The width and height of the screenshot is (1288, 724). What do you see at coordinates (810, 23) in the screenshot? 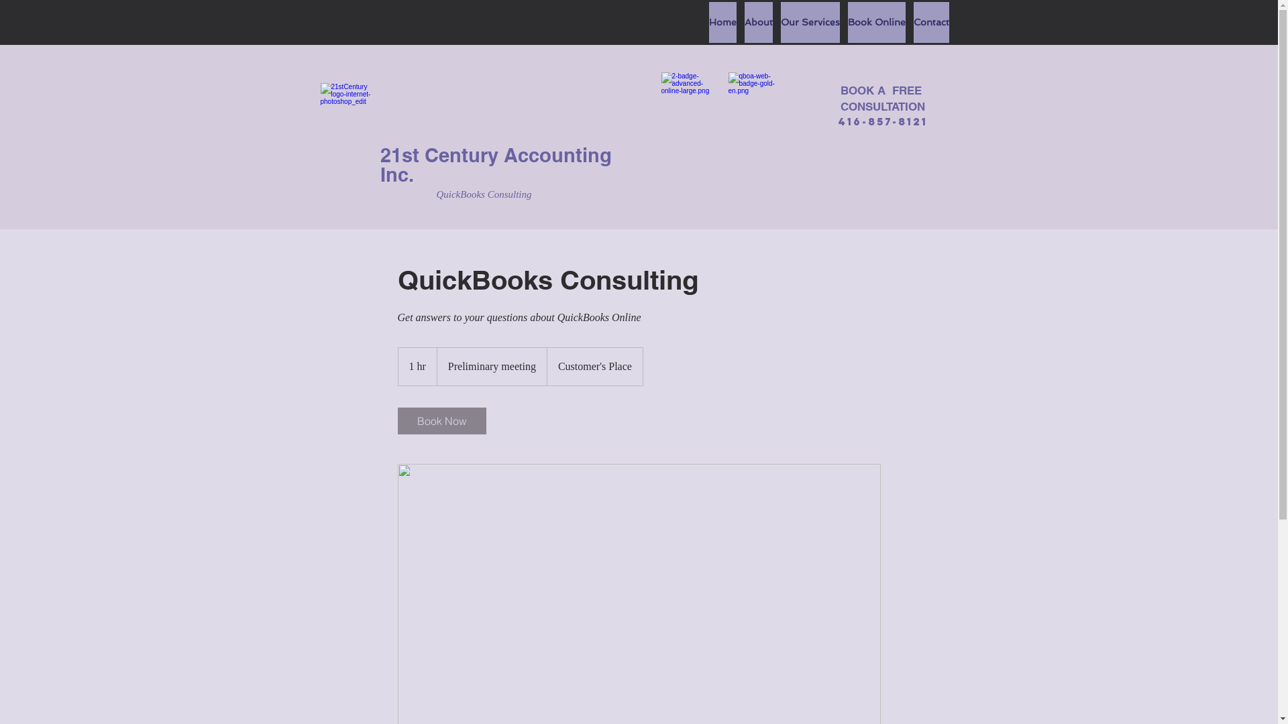
I see `Our Services` at bounding box center [810, 23].